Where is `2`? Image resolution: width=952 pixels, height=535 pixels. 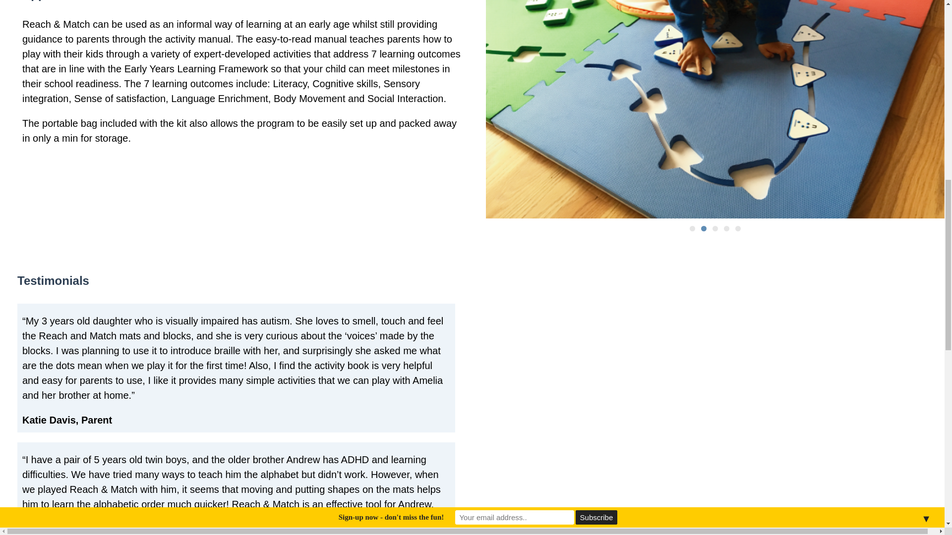 2 is located at coordinates (703, 228).